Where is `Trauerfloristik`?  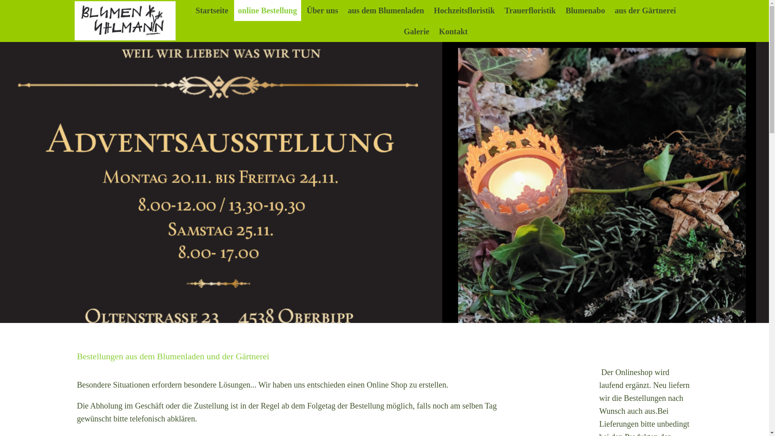 Trauerfloristik is located at coordinates (530, 10).